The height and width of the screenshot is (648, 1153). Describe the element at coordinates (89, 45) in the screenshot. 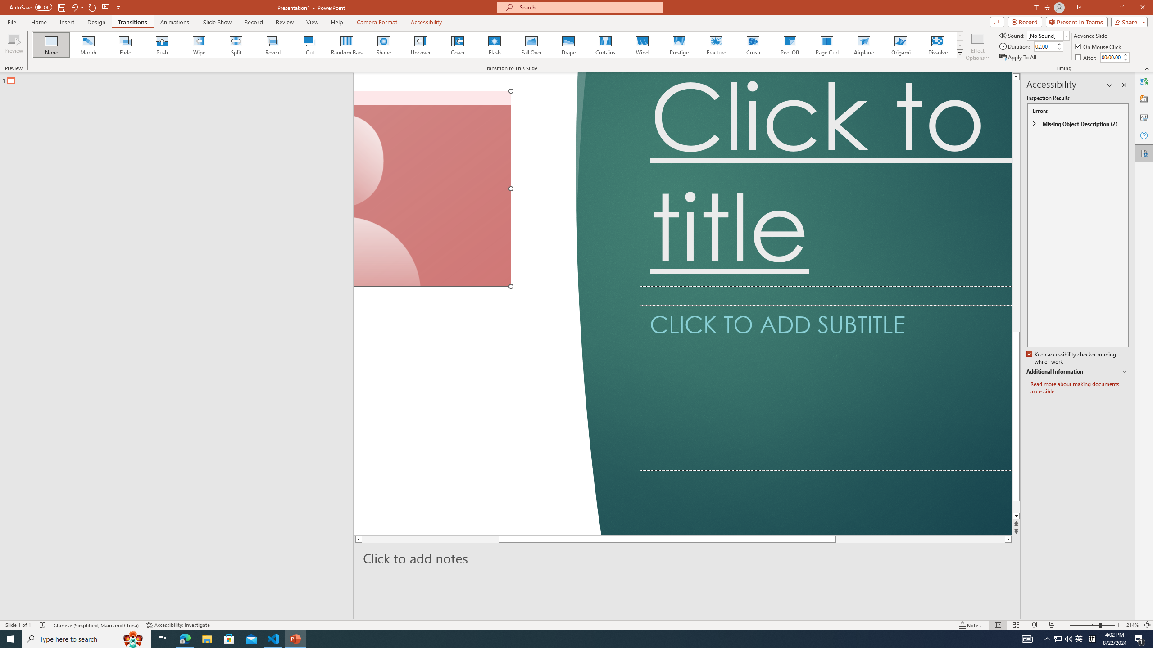

I see `Morph` at that location.